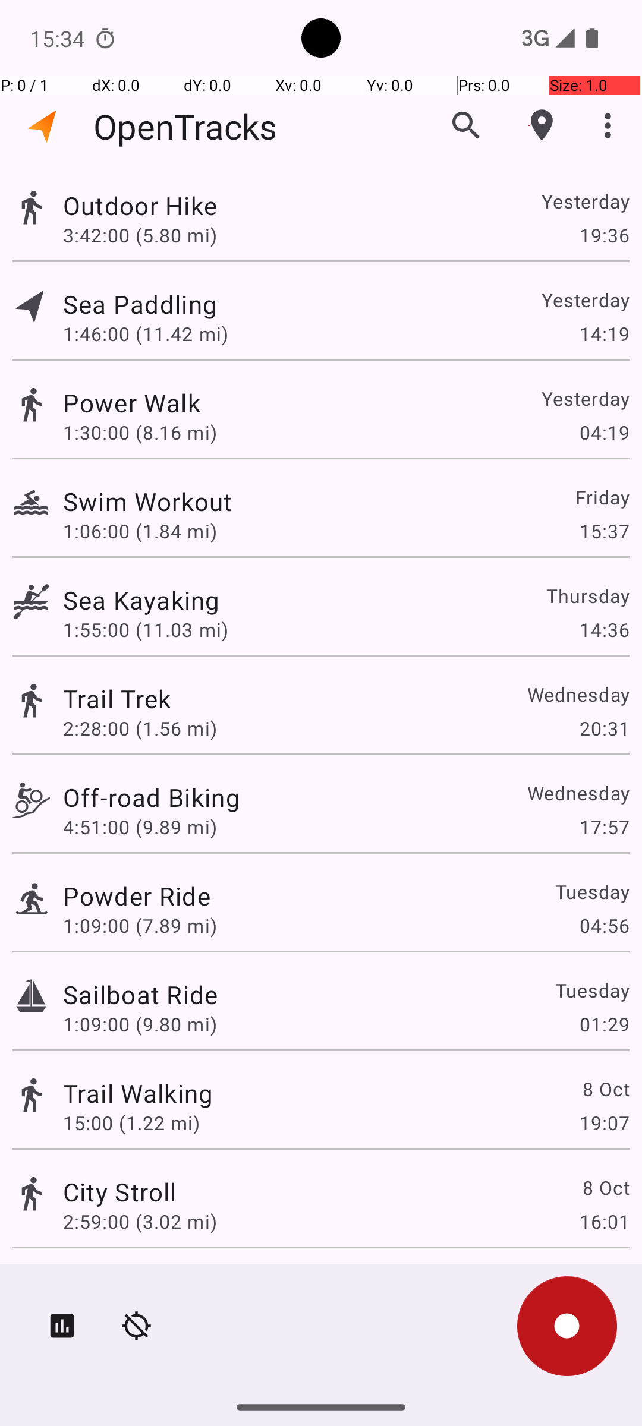  Describe the element at coordinates (147, 501) in the screenshot. I see `Swim Workout` at that location.